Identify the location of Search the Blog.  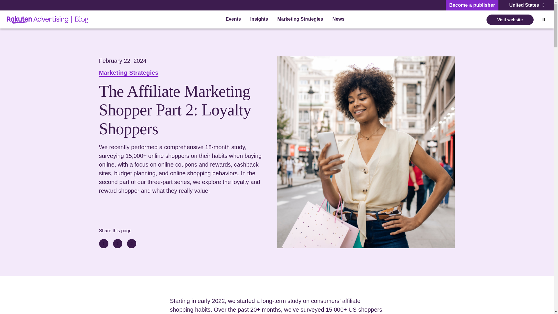
(543, 20).